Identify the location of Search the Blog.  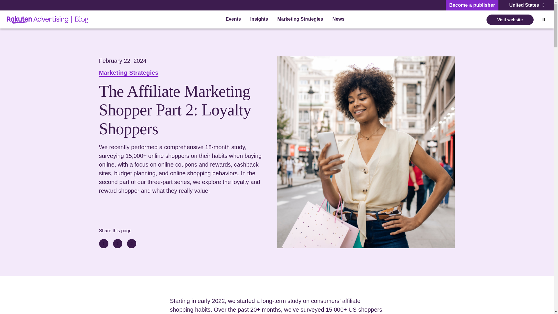
(543, 20).